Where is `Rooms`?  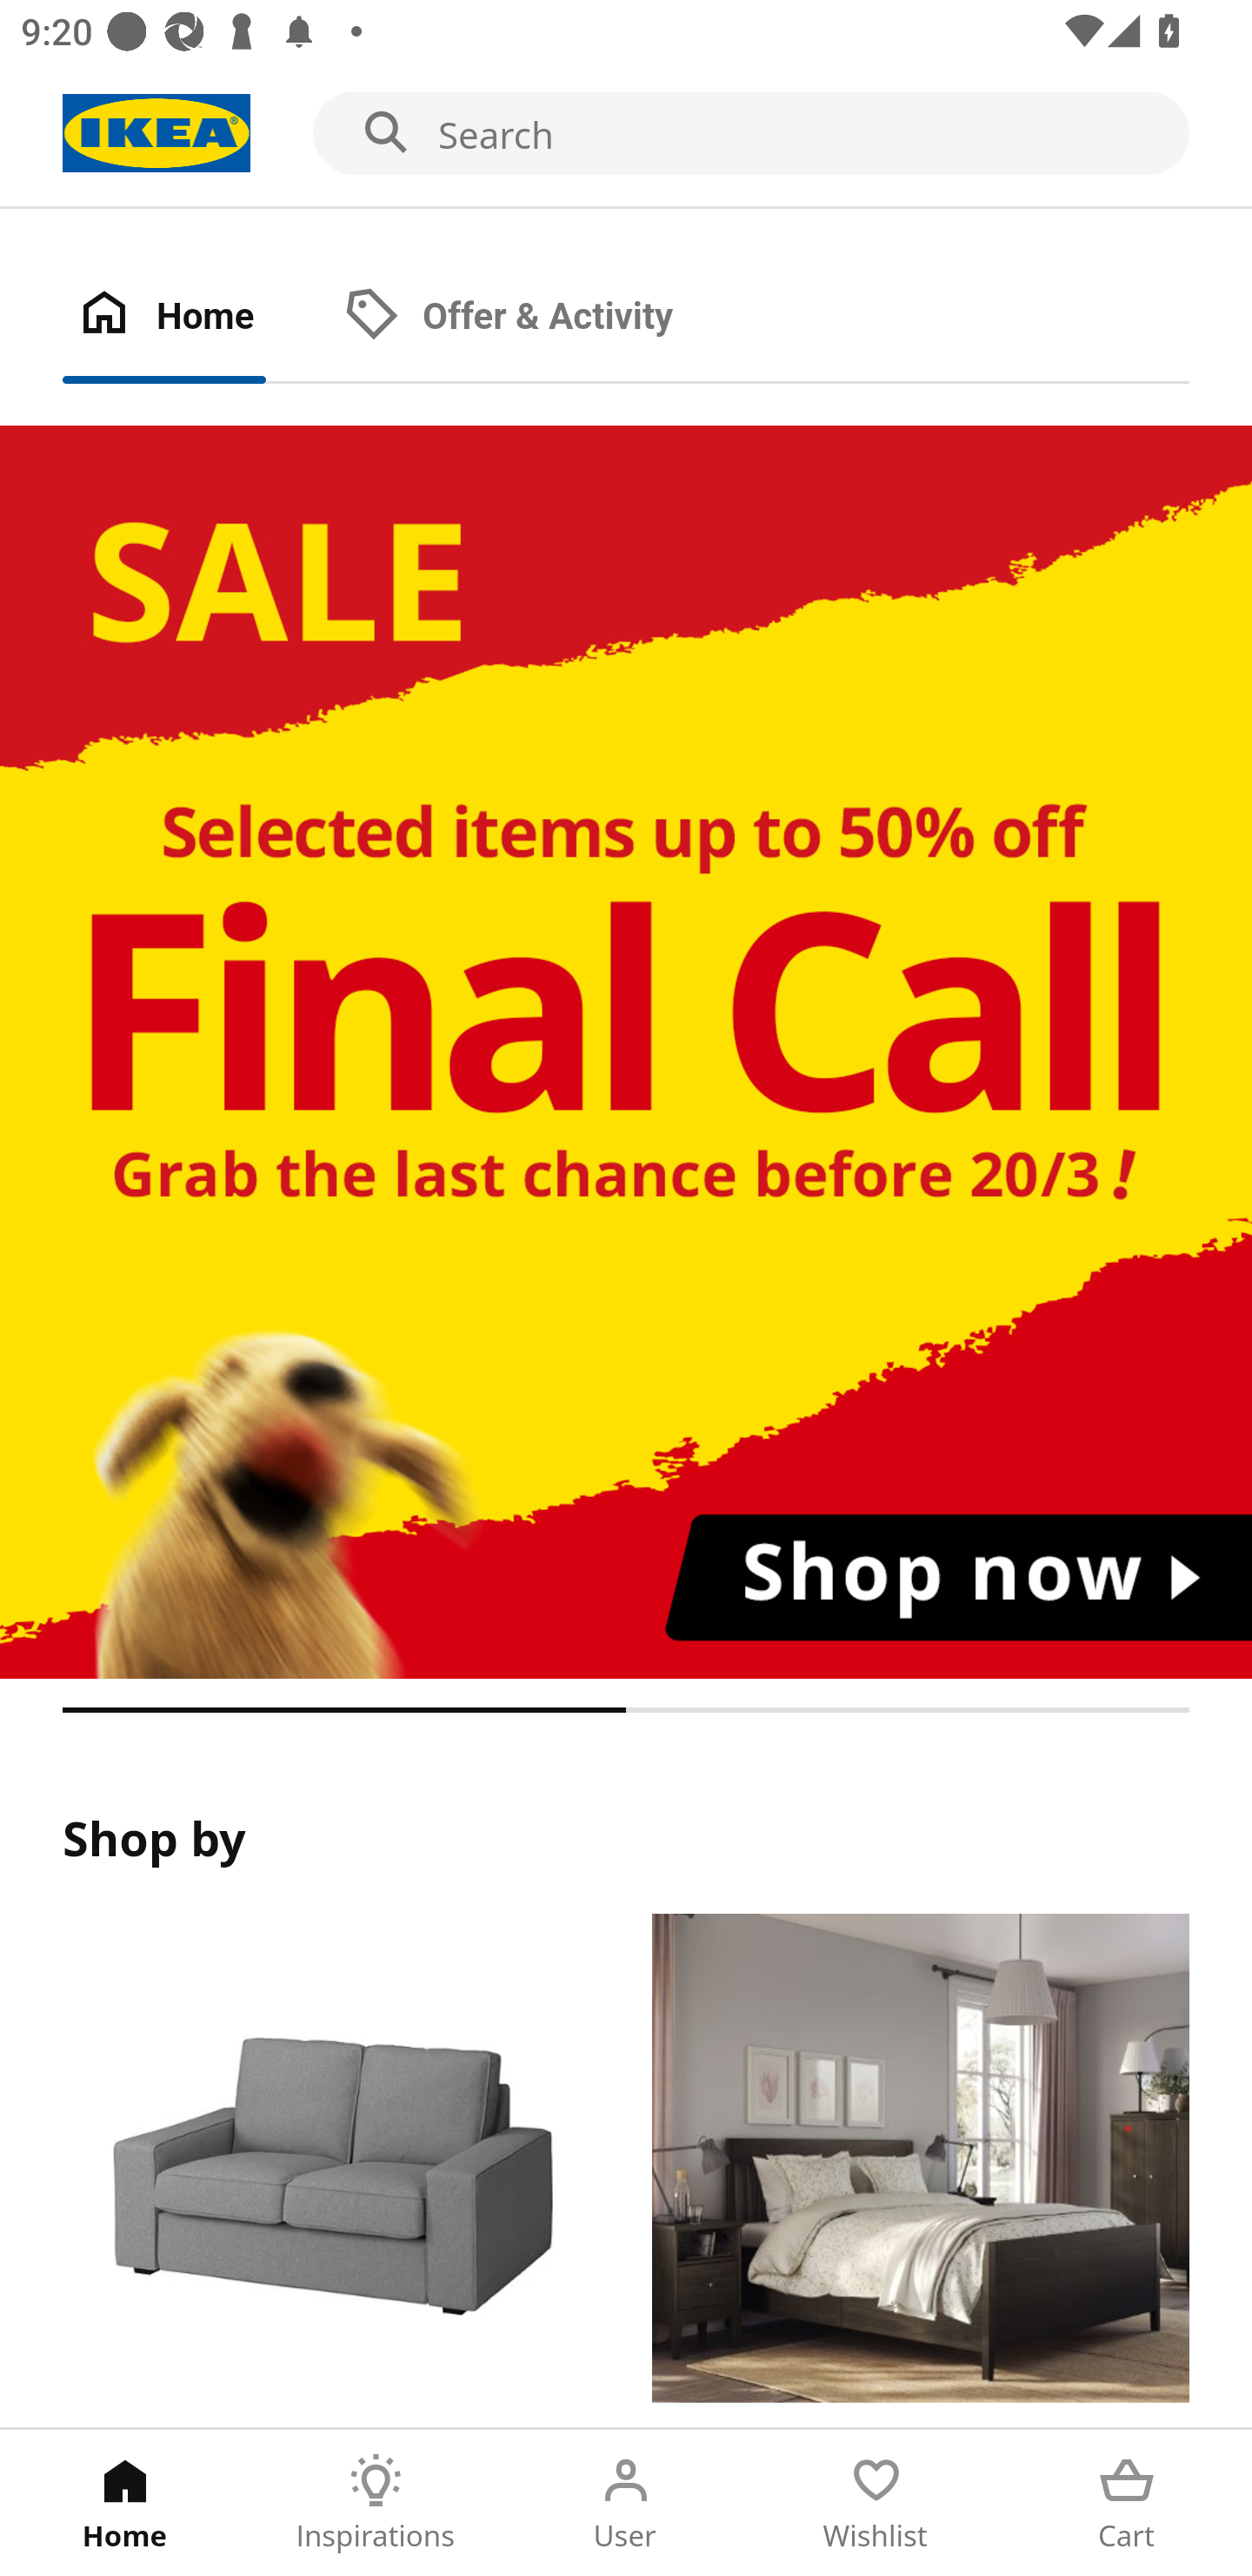
Rooms is located at coordinates (921, 2170).